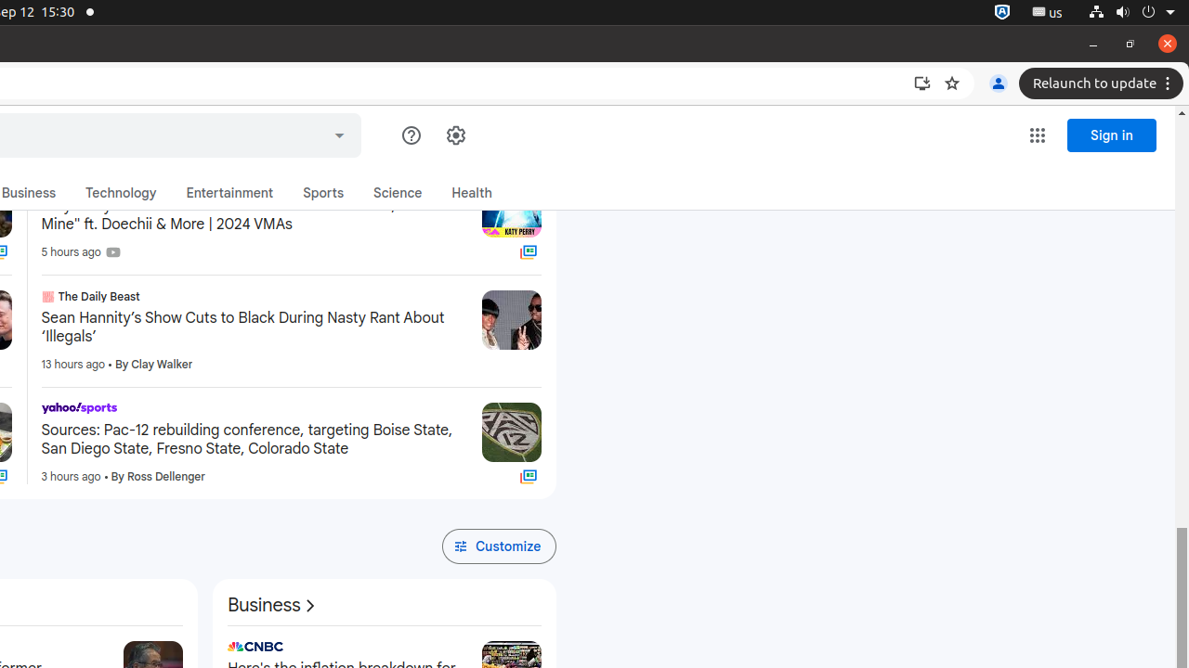 The width and height of the screenshot is (1189, 668). What do you see at coordinates (230, 193) in the screenshot?
I see `Entertainment` at bounding box center [230, 193].